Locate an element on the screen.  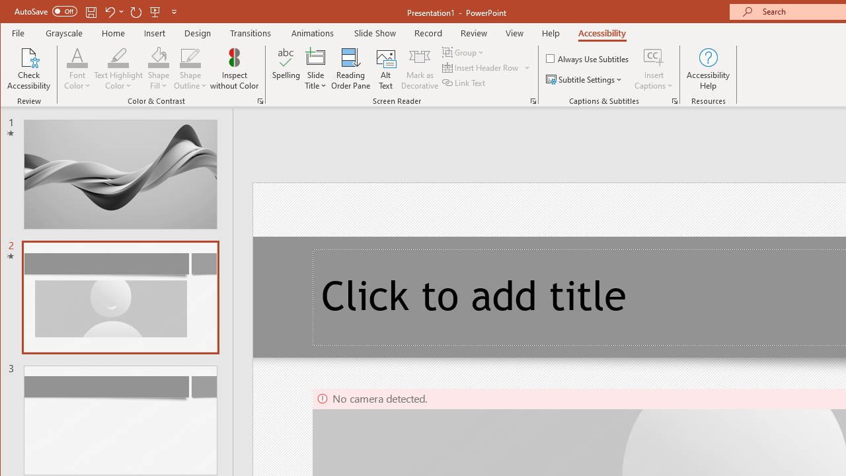
Font Color is located at coordinates (77, 69).